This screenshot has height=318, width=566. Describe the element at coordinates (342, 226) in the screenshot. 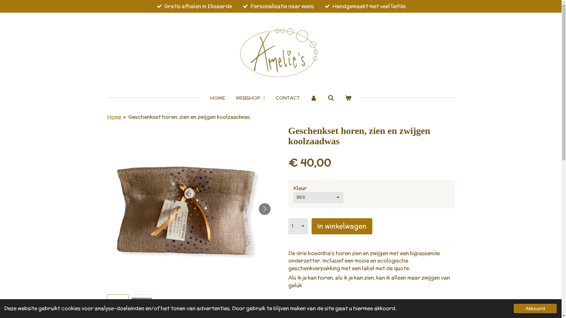

I see `In winkelwagen` at that location.